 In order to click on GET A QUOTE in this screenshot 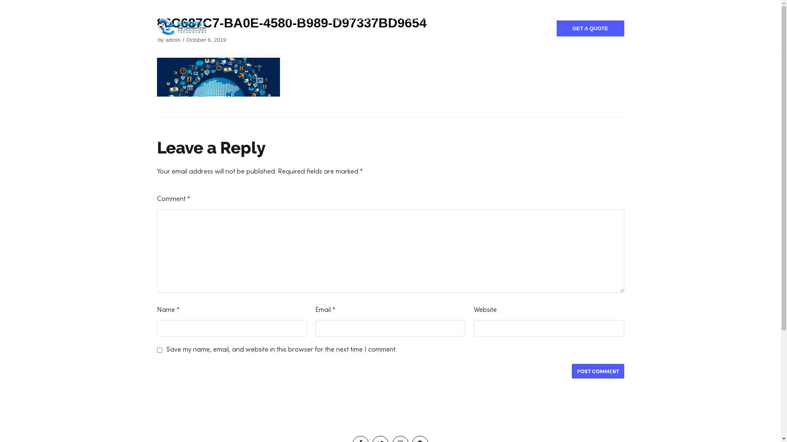, I will do `click(590, 29)`.